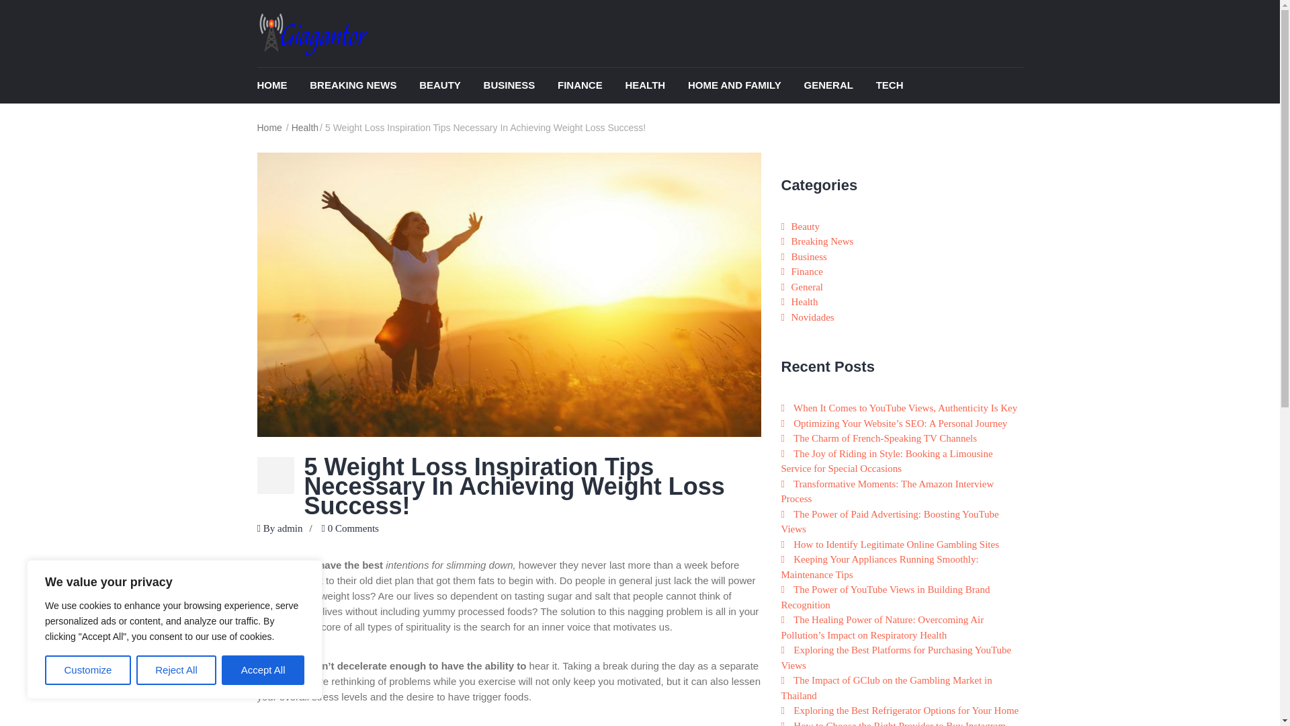  I want to click on Beauty, so click(450, 86).